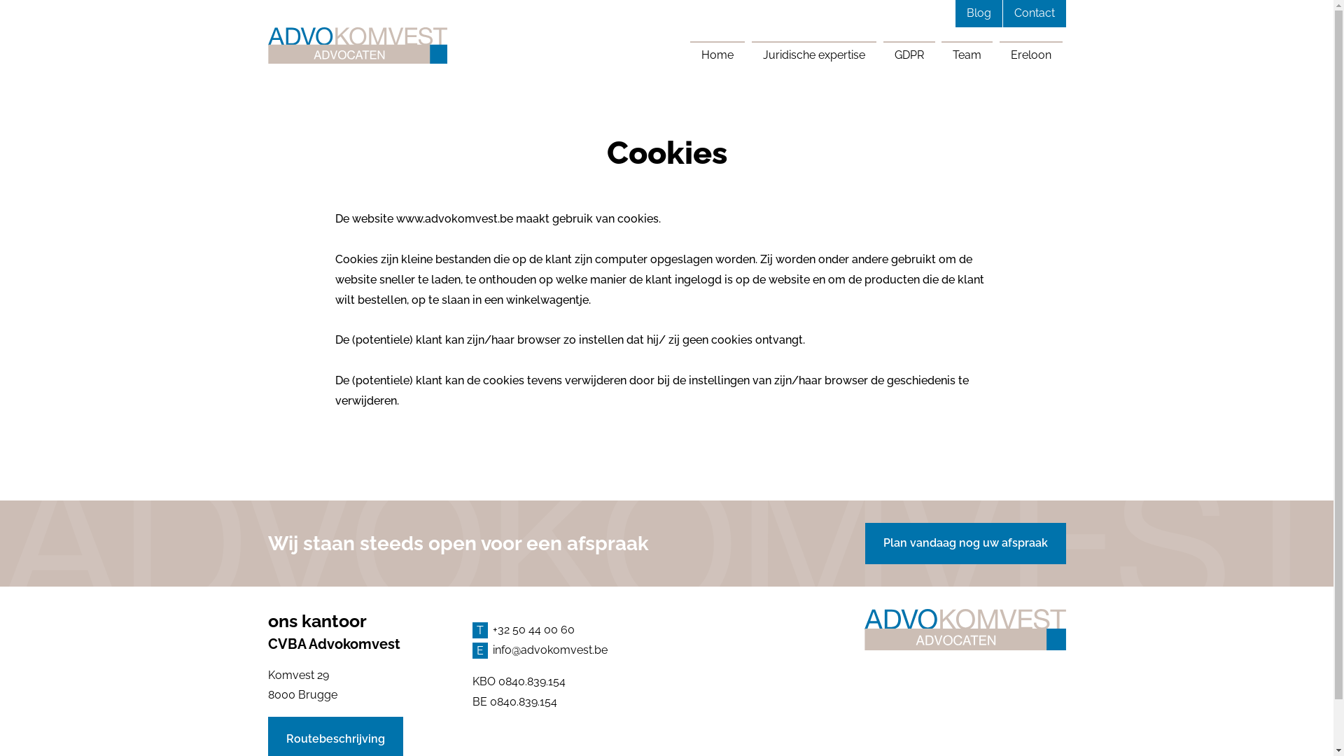 Image resolution: width=1344 pixels, height=756 pixels. What do you see at coordinates (966, 543) in the screenshot?
I see `Plan vandaag nog uw afspraak` at bounding box center [966, 543].